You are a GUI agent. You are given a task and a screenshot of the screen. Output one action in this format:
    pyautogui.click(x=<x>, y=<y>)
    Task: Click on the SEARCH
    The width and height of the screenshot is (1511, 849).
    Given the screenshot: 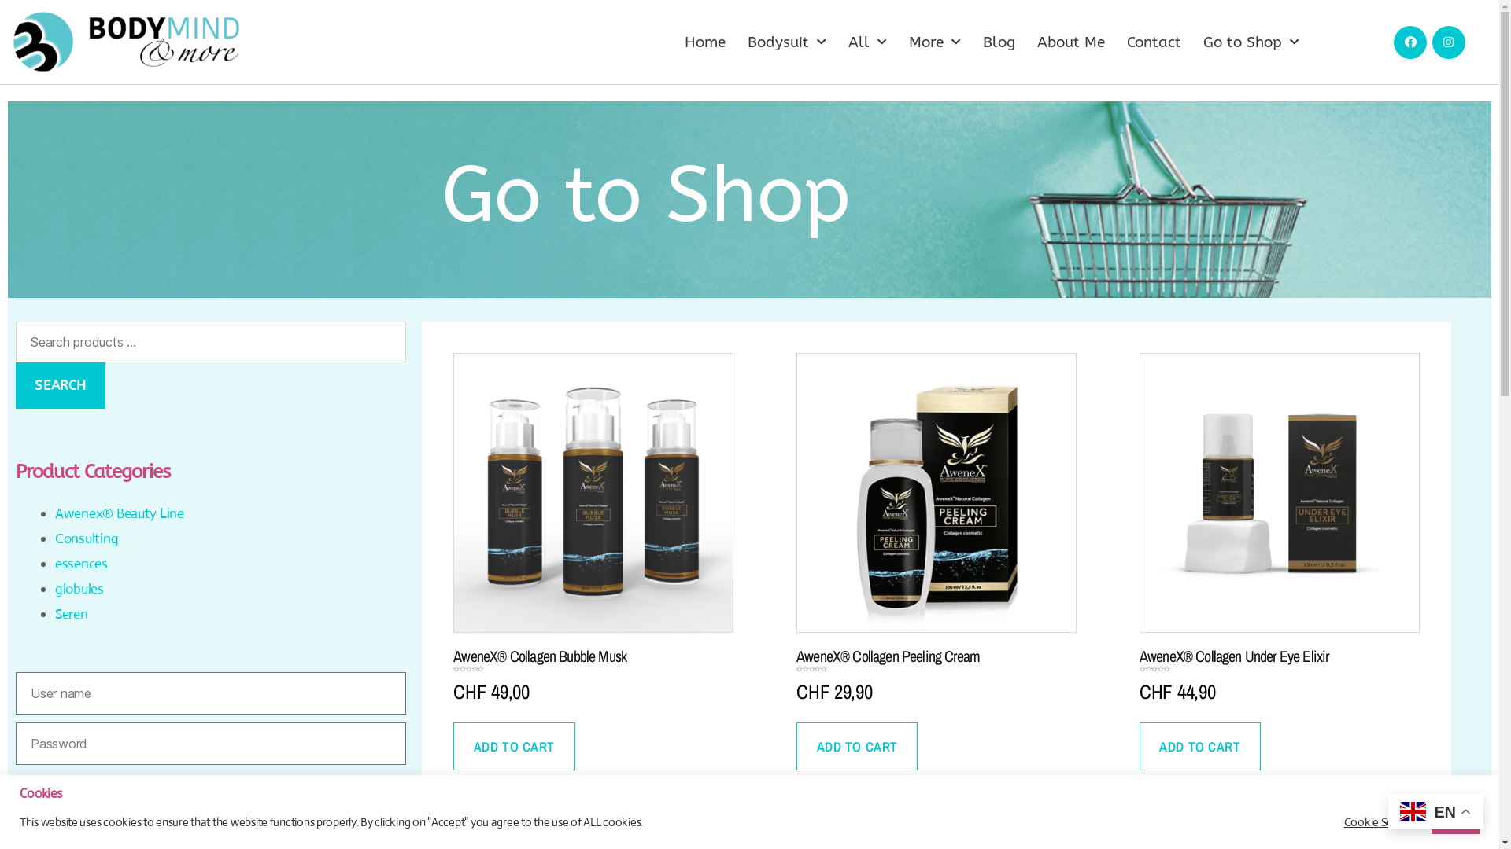 What is the action you would take?
    pyautogui.click(x=61, y=385)
    